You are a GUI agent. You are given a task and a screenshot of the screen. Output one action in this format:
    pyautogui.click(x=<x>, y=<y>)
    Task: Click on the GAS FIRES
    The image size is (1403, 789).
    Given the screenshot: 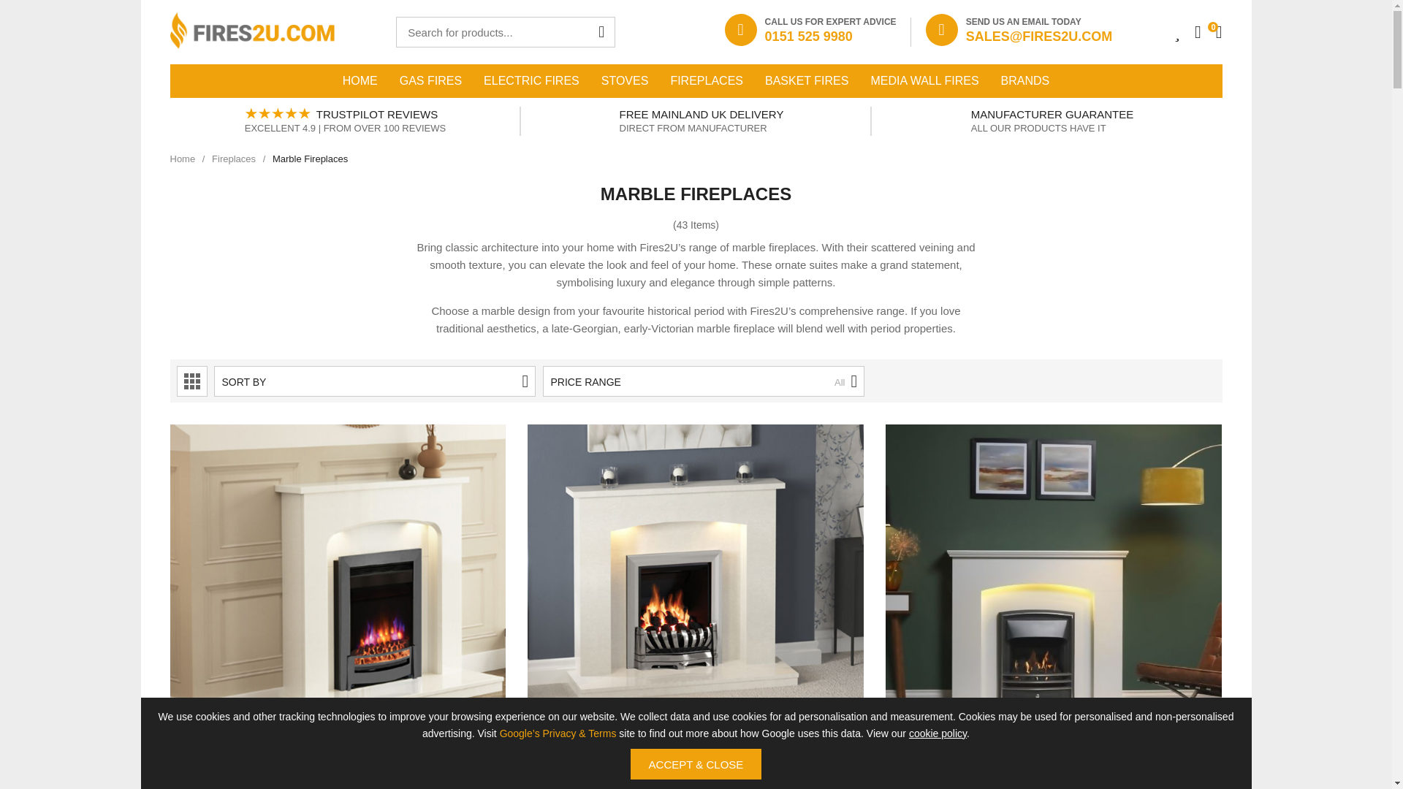 What is the action you would take?
    pyautogui.click(x=430, y=80)
    